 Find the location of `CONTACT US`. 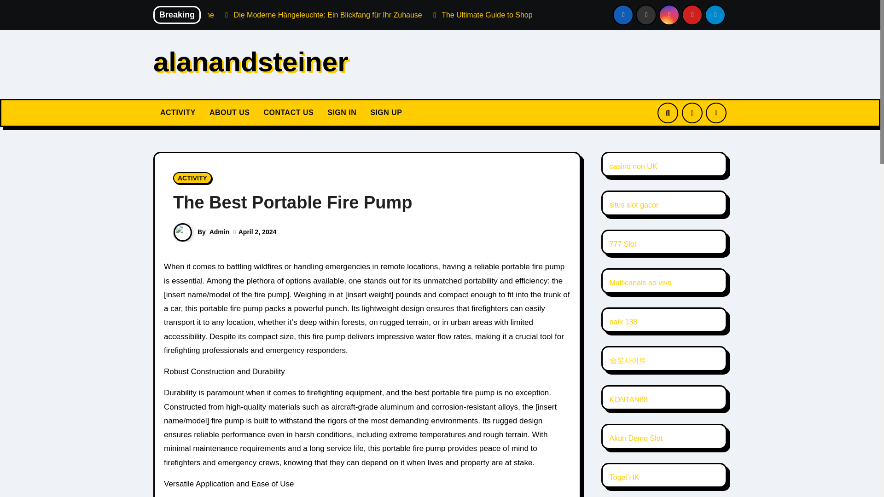

CONTACT US is located at coordinates (288, 113).